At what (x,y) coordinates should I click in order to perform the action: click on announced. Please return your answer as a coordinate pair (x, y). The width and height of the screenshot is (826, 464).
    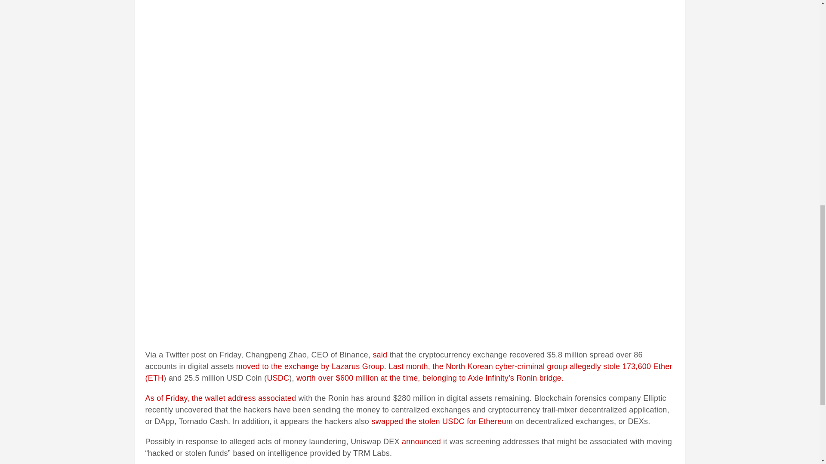
    Looking at the image, I should click on (421, 442).